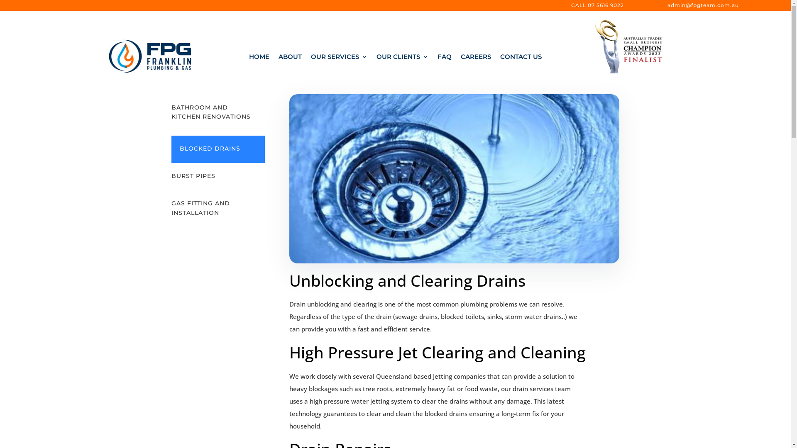 This screenshot has height=448, width=797. Describe the element at coordinates (259, 58) in the screenshot. I see `HOME` at that location.